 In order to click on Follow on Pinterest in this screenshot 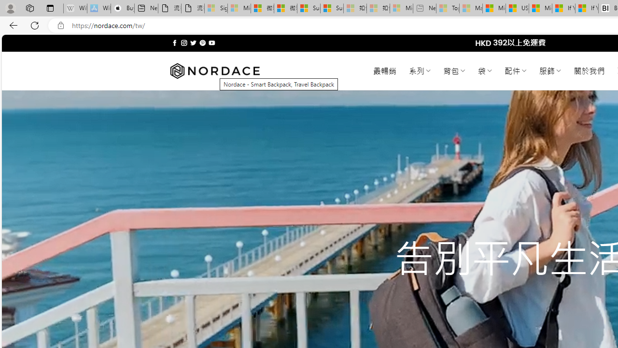, I will do `click(203, 43)`.